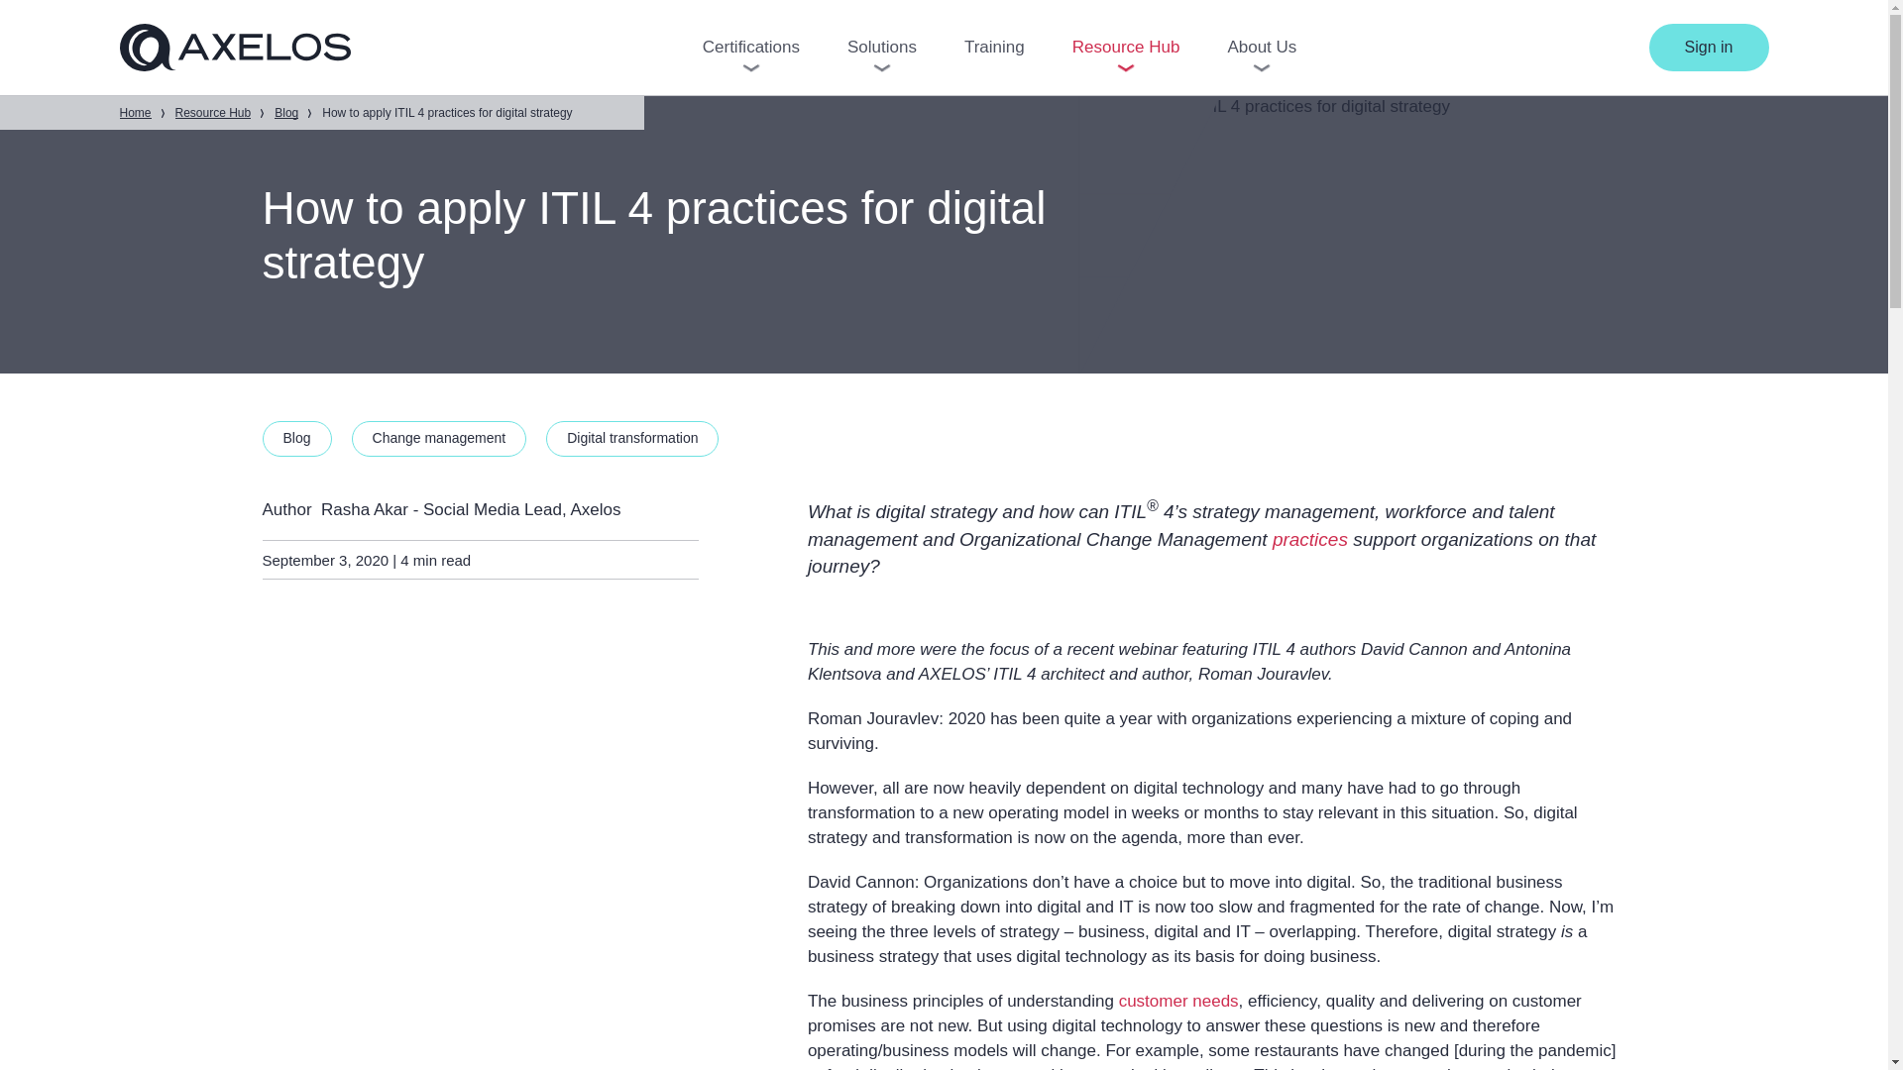 This screenshot has width=1903, height=1070. I want to click on Certifications, so click(750, 48).